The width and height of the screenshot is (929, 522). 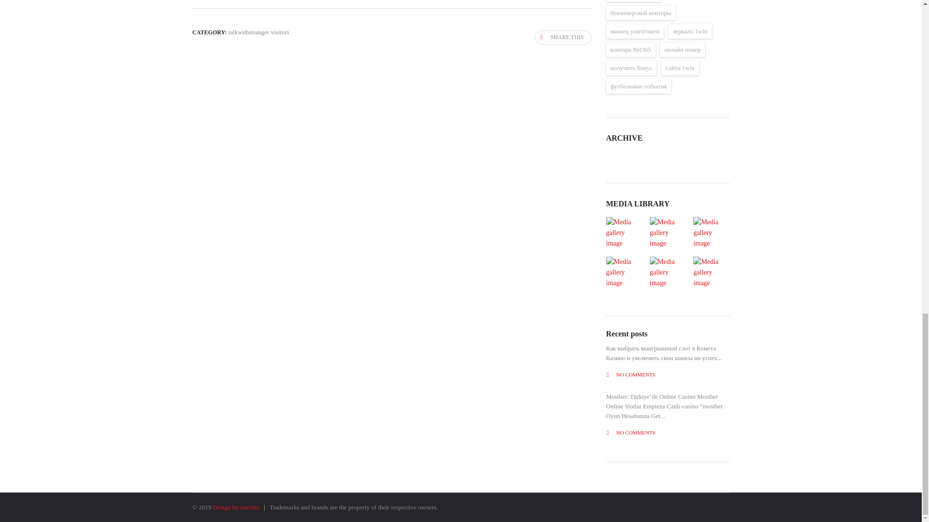 What do you see at coordinates (711, 233) in the screenshot?
I see `Watch in popup` at bounding box center [711, 233].